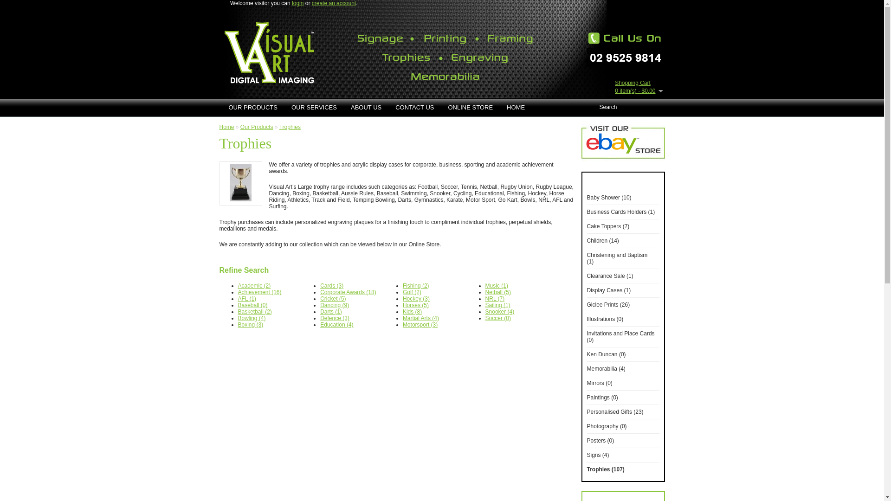 This screenshot has height=501, width=891. What do you see at coordinates (416, 305) in the screenshot?
I see `Horses (5)` at bounding box center [416, 305].